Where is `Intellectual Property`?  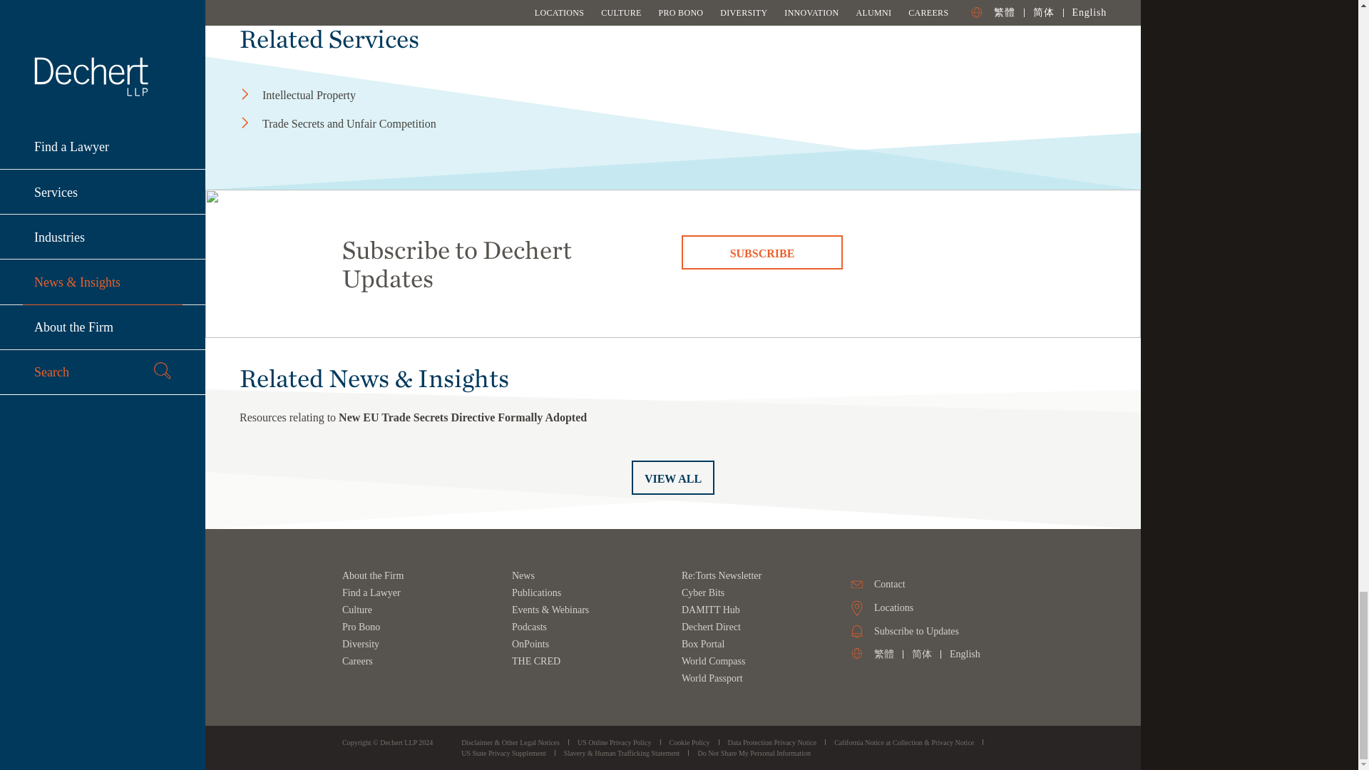
Intellectual Property is located at coordinates (381, 96).